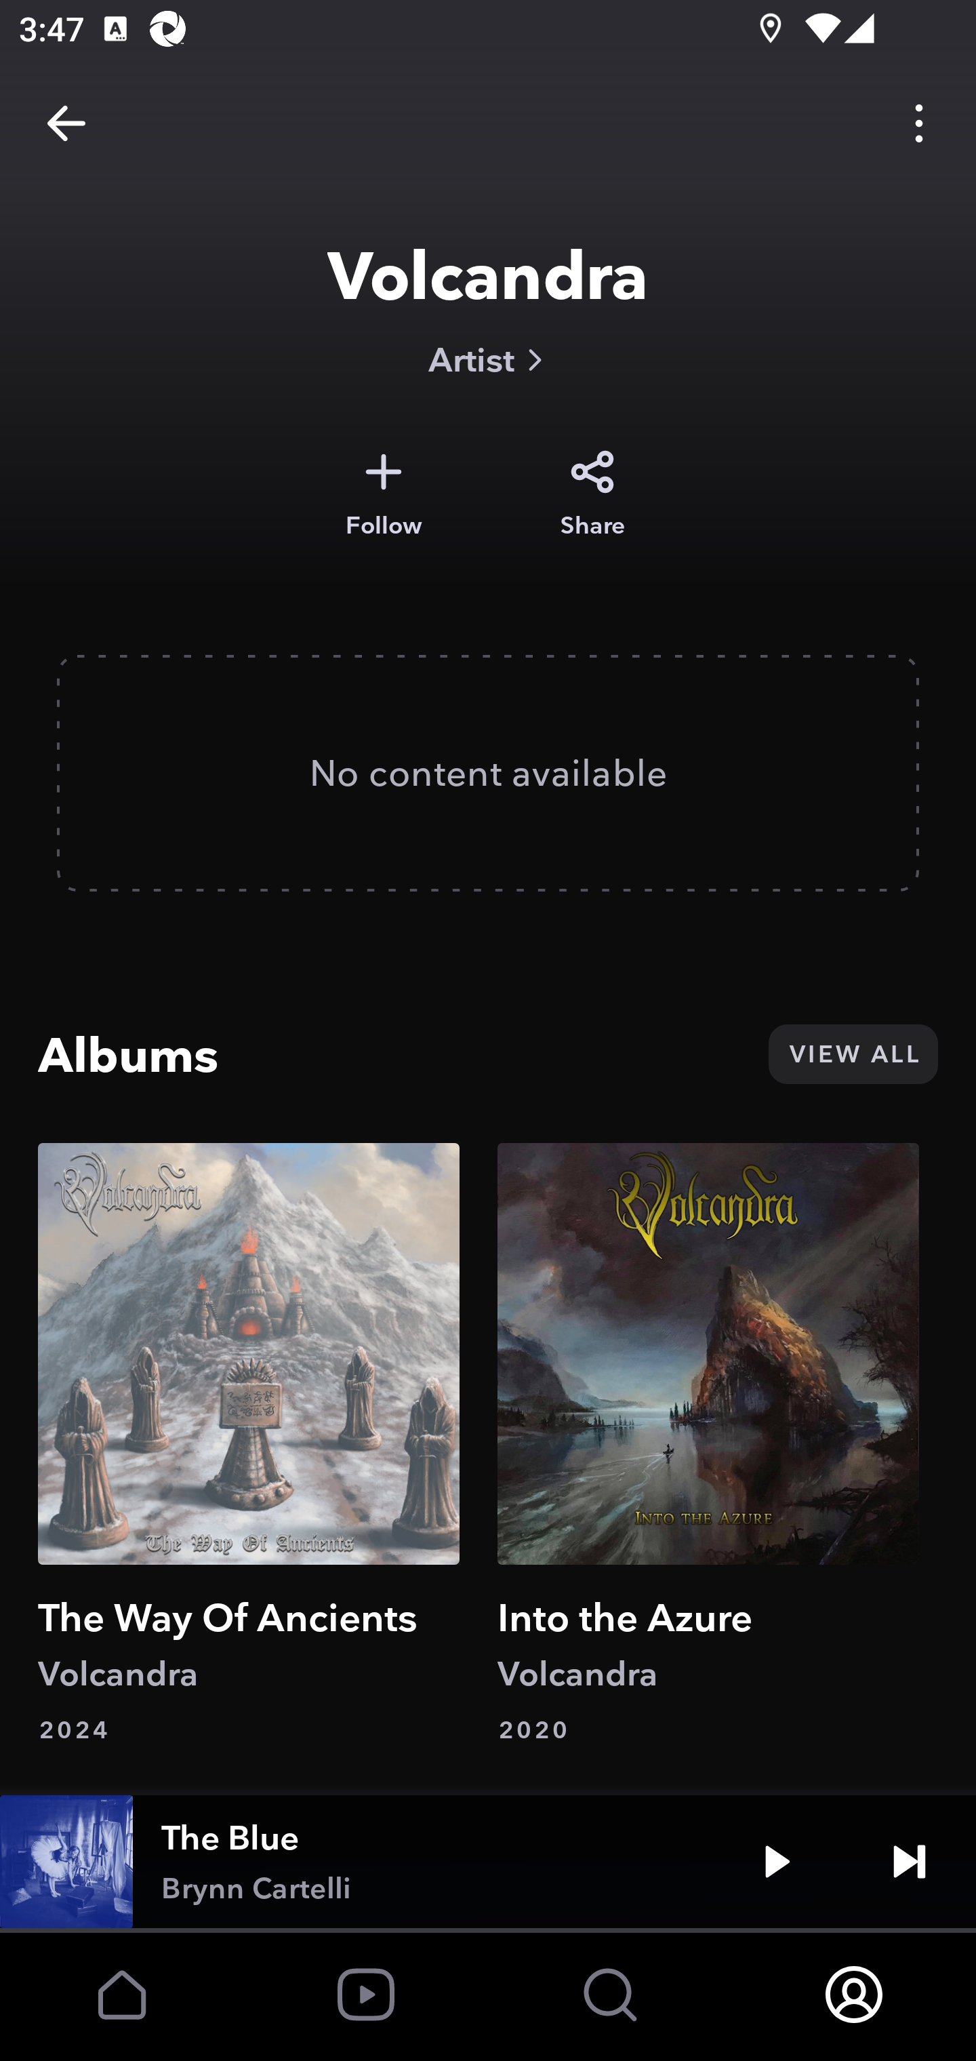 This screenshot has width=976, height=2061. I want to click on The Way Of Ancients Volcandra 2024, so click(249, 1444).